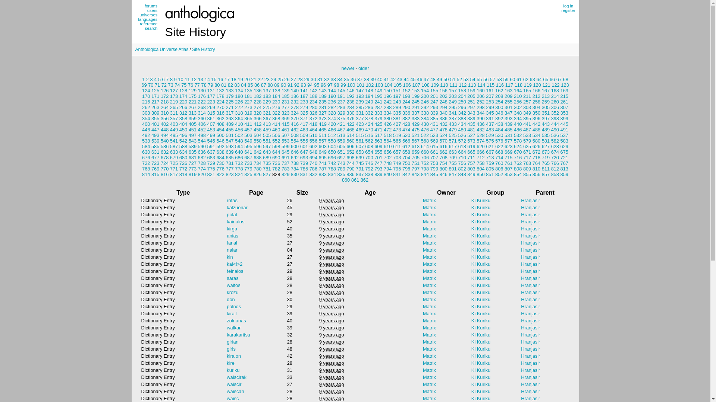 The image size is (716, 402). What do you see at coordinates (351, 130) in the screenshot?
I see `468` at bounding box center [351, 130].